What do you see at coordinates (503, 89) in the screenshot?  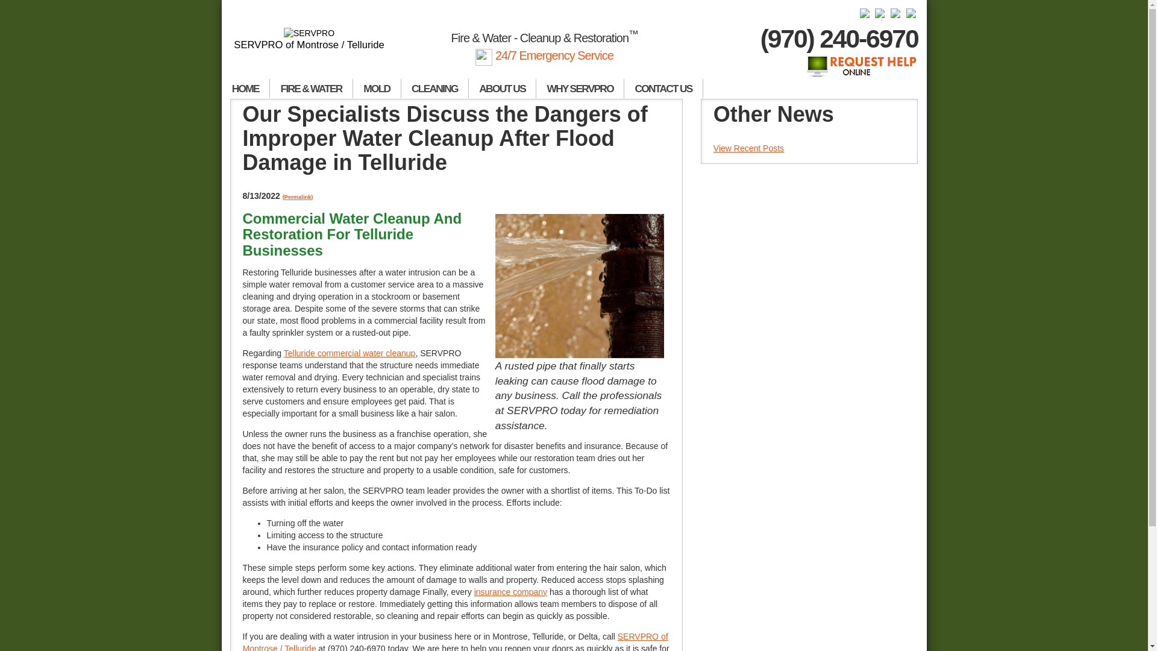 I see `ABOUT US` at bounding box center [503, 89].